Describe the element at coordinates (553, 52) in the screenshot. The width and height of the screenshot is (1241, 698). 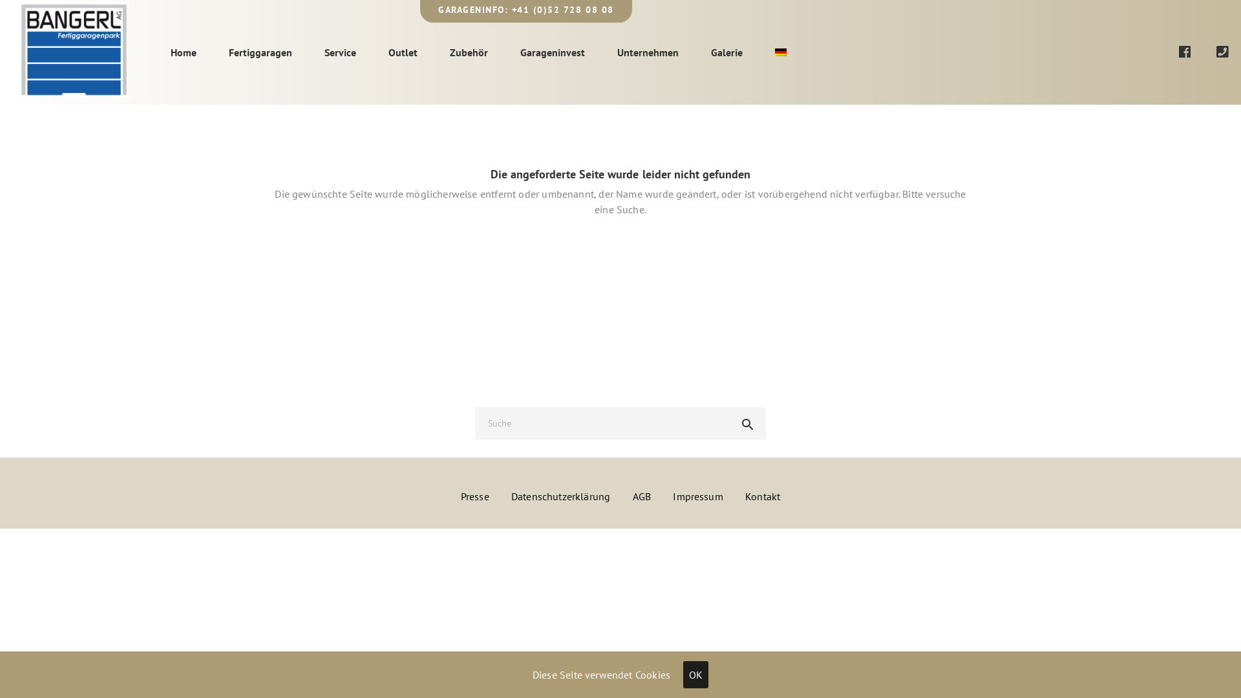
I see `Garageninvest` at that location.